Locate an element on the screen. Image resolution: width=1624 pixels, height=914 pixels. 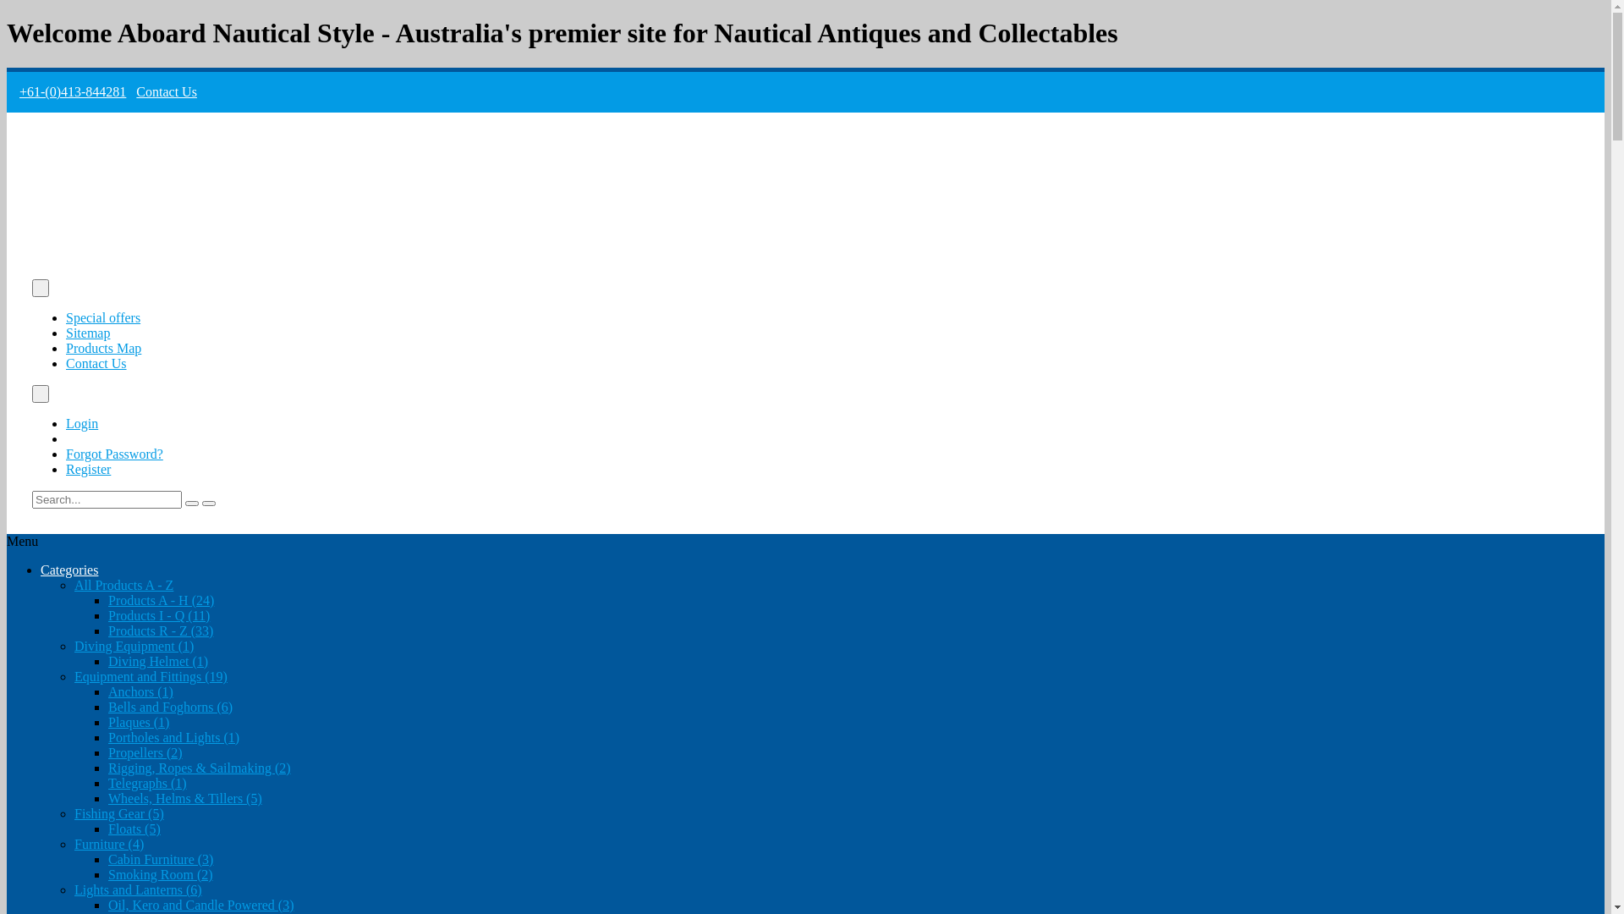
Advanced Search is located at coordinates (209, 504).